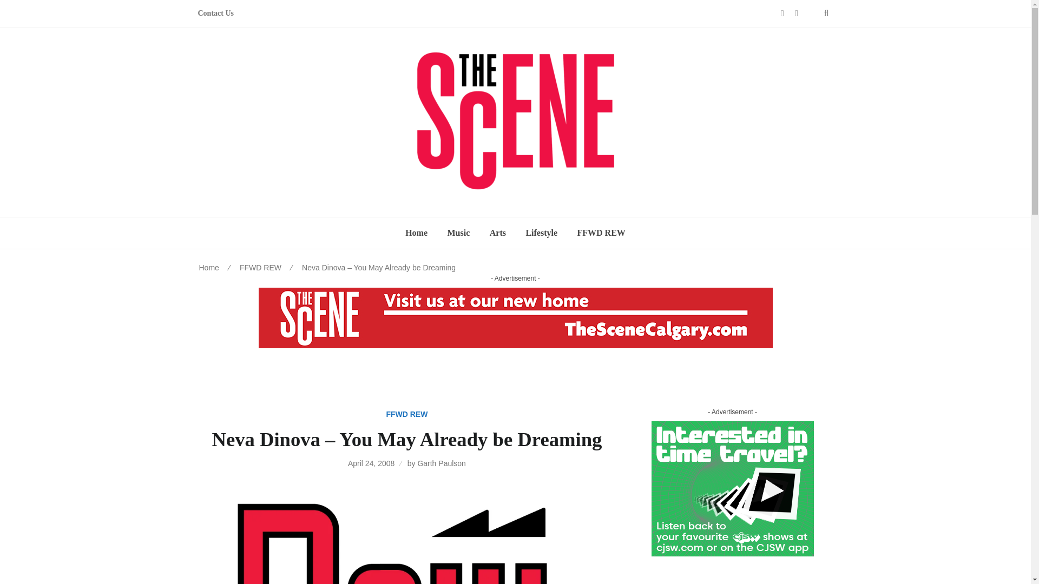 The image size is (1039, 584). Describe the element at coordinates (497, 233) in the screenshot. I see `Arts` at that location.